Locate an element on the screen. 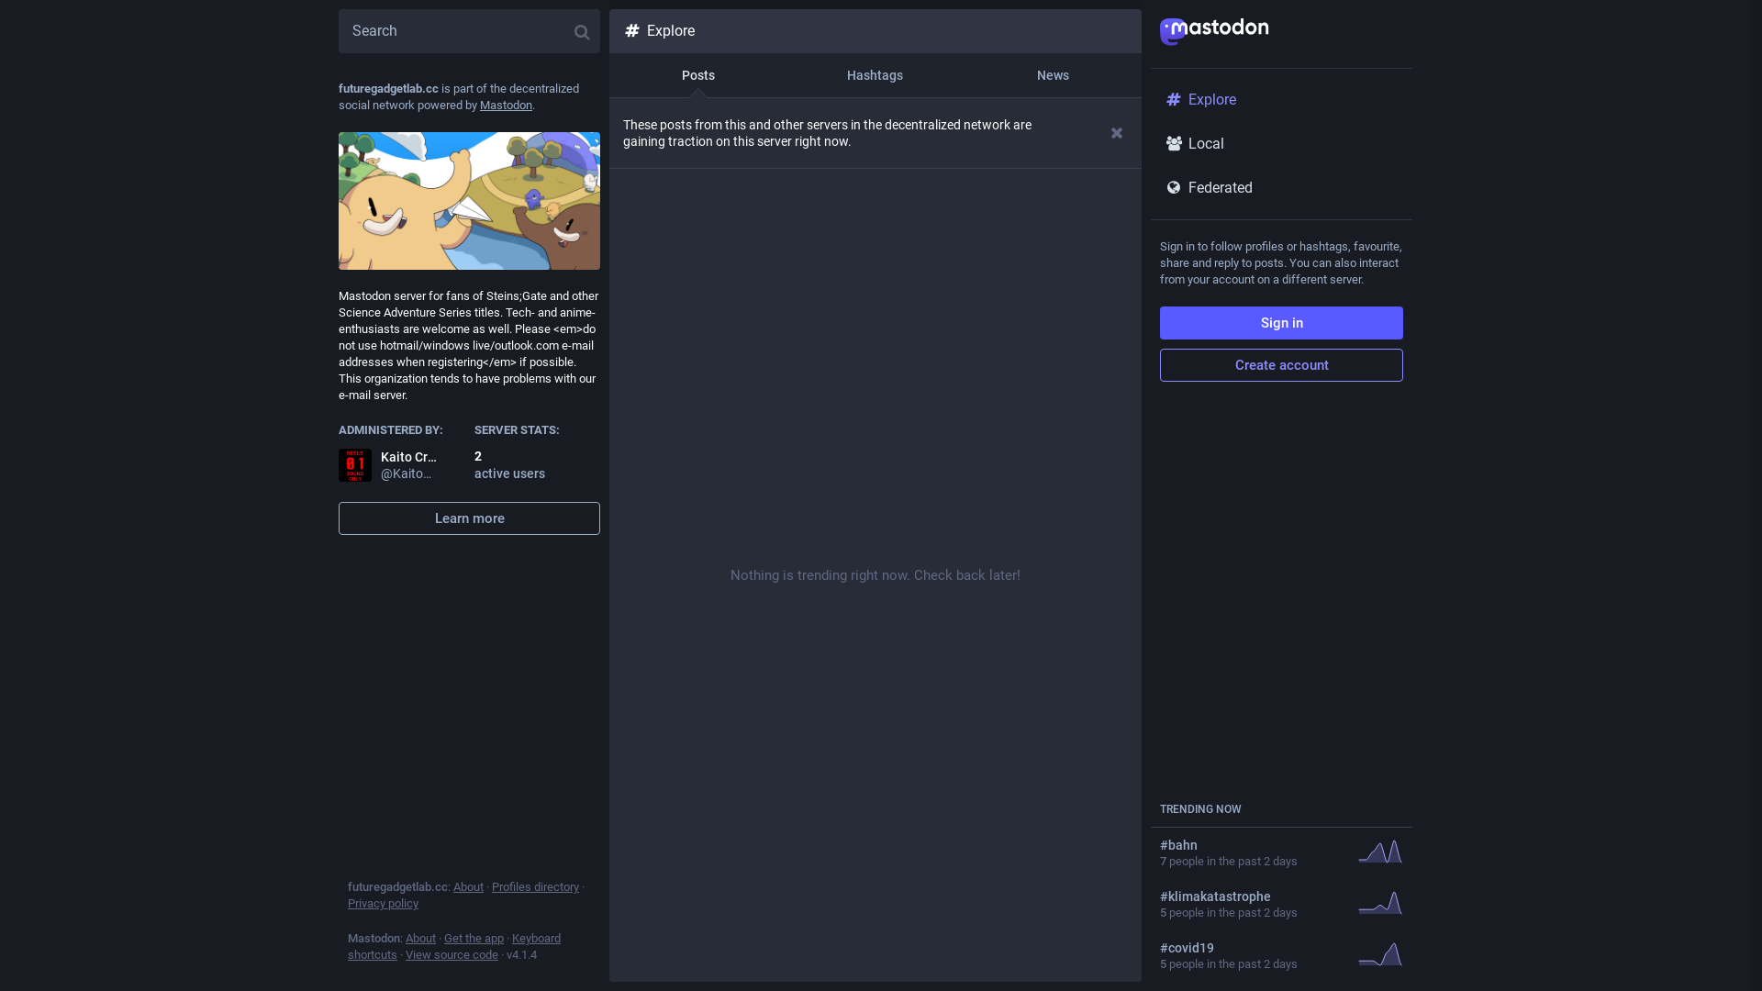 Image resolution: width=1762 pixels, height=991 pixels. View source code is located at coordinates (452, 954).